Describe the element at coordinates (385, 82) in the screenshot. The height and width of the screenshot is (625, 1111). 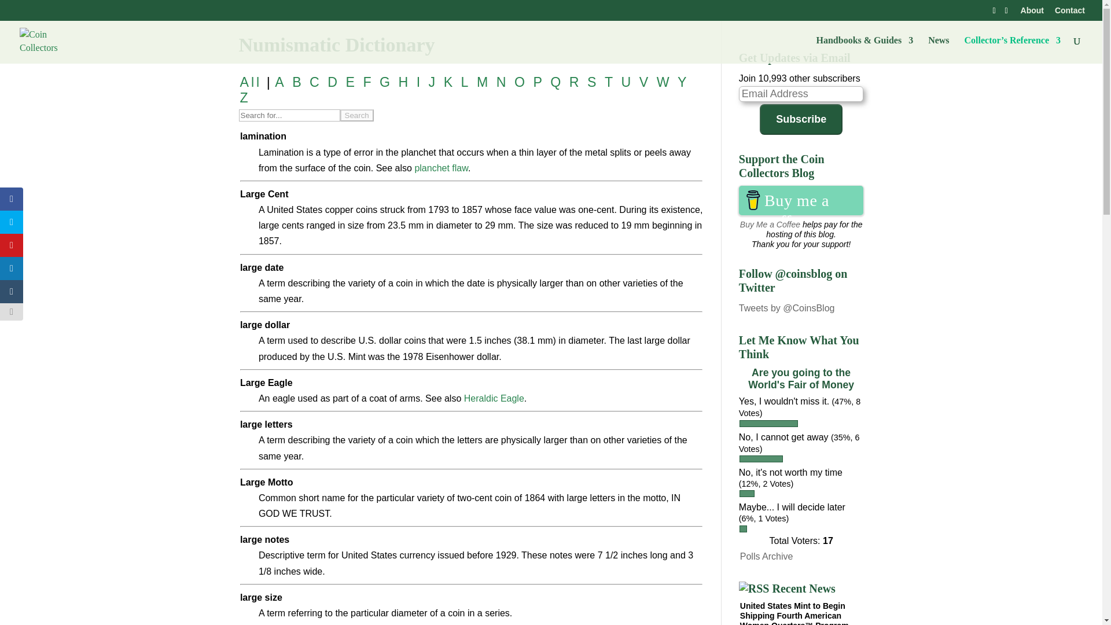
I see `G` at that location.